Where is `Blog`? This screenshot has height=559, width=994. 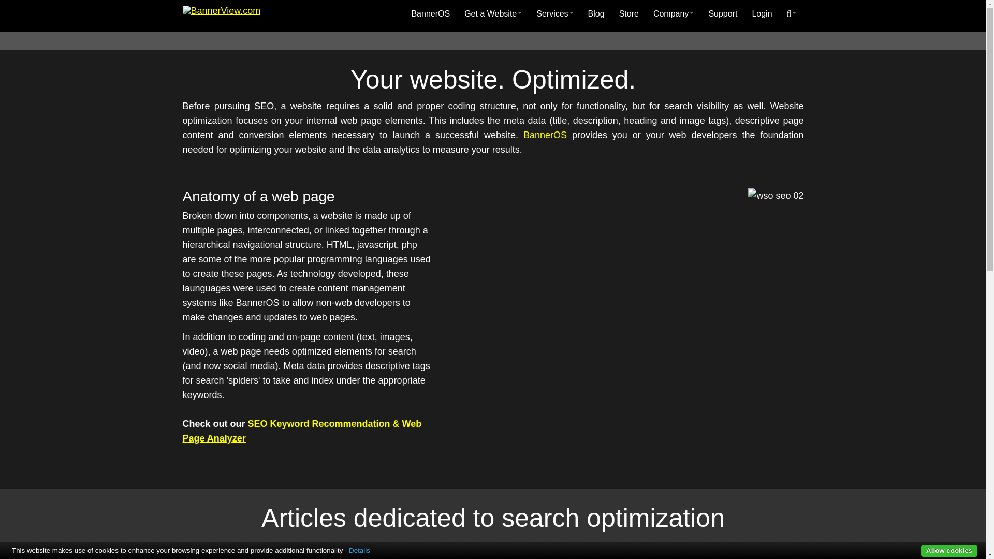 Blog is located at coordinates (596, 13).